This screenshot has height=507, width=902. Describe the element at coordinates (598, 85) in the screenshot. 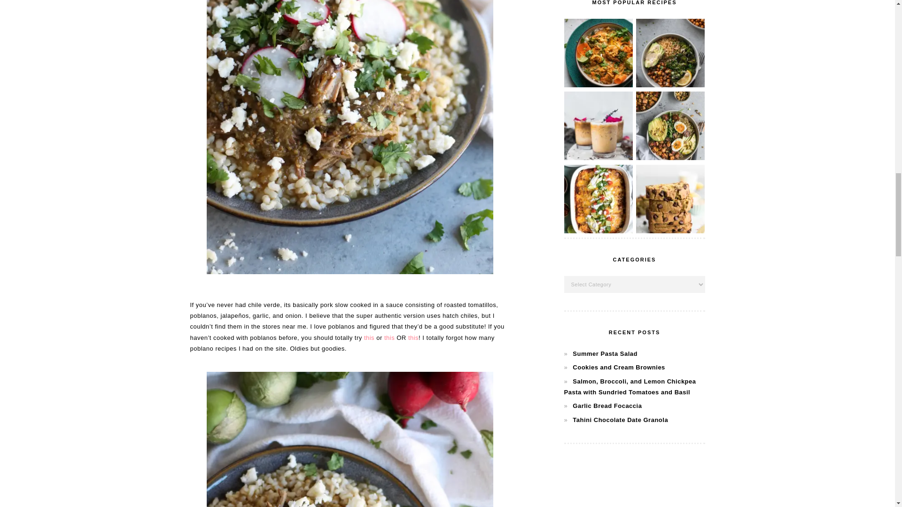

I see `Thai Red Curry with Shrimp and Vegetables` at that location.